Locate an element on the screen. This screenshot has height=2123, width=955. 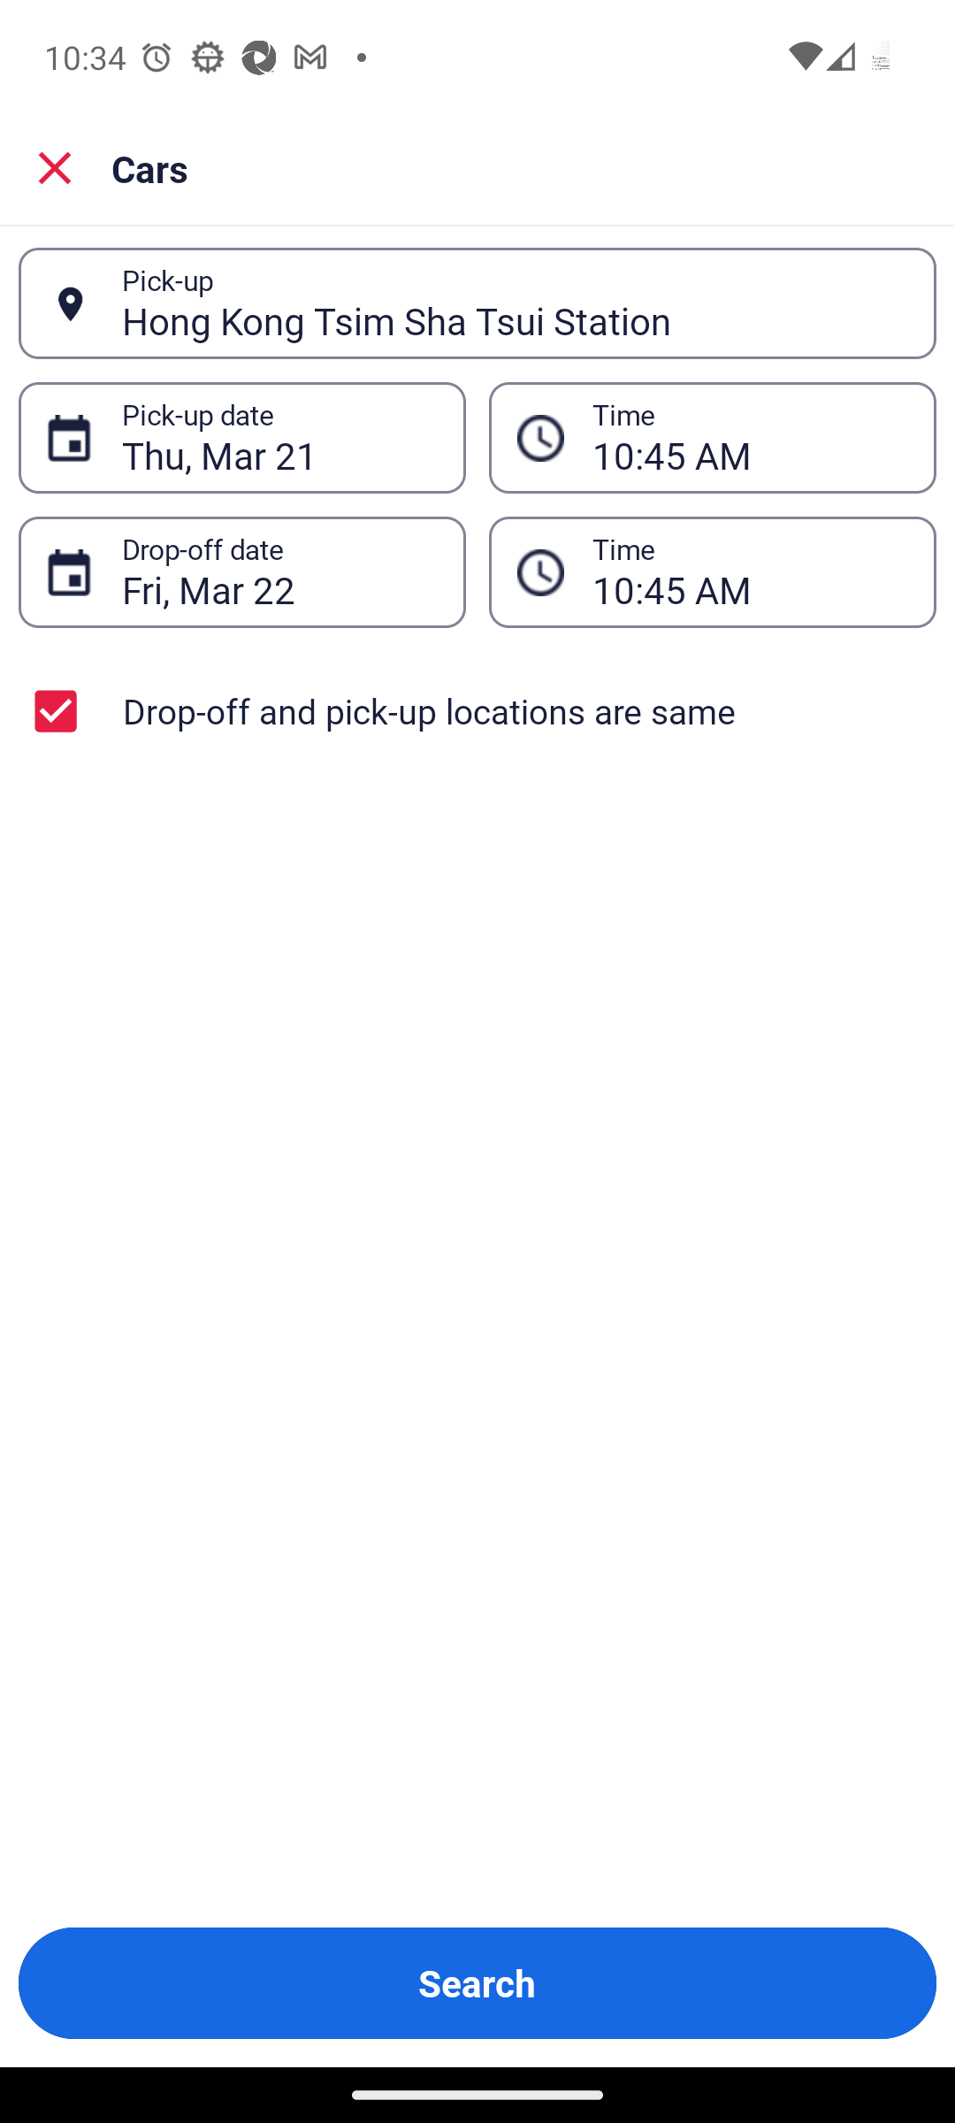
Close search screen is located at coordinates (56, 168).